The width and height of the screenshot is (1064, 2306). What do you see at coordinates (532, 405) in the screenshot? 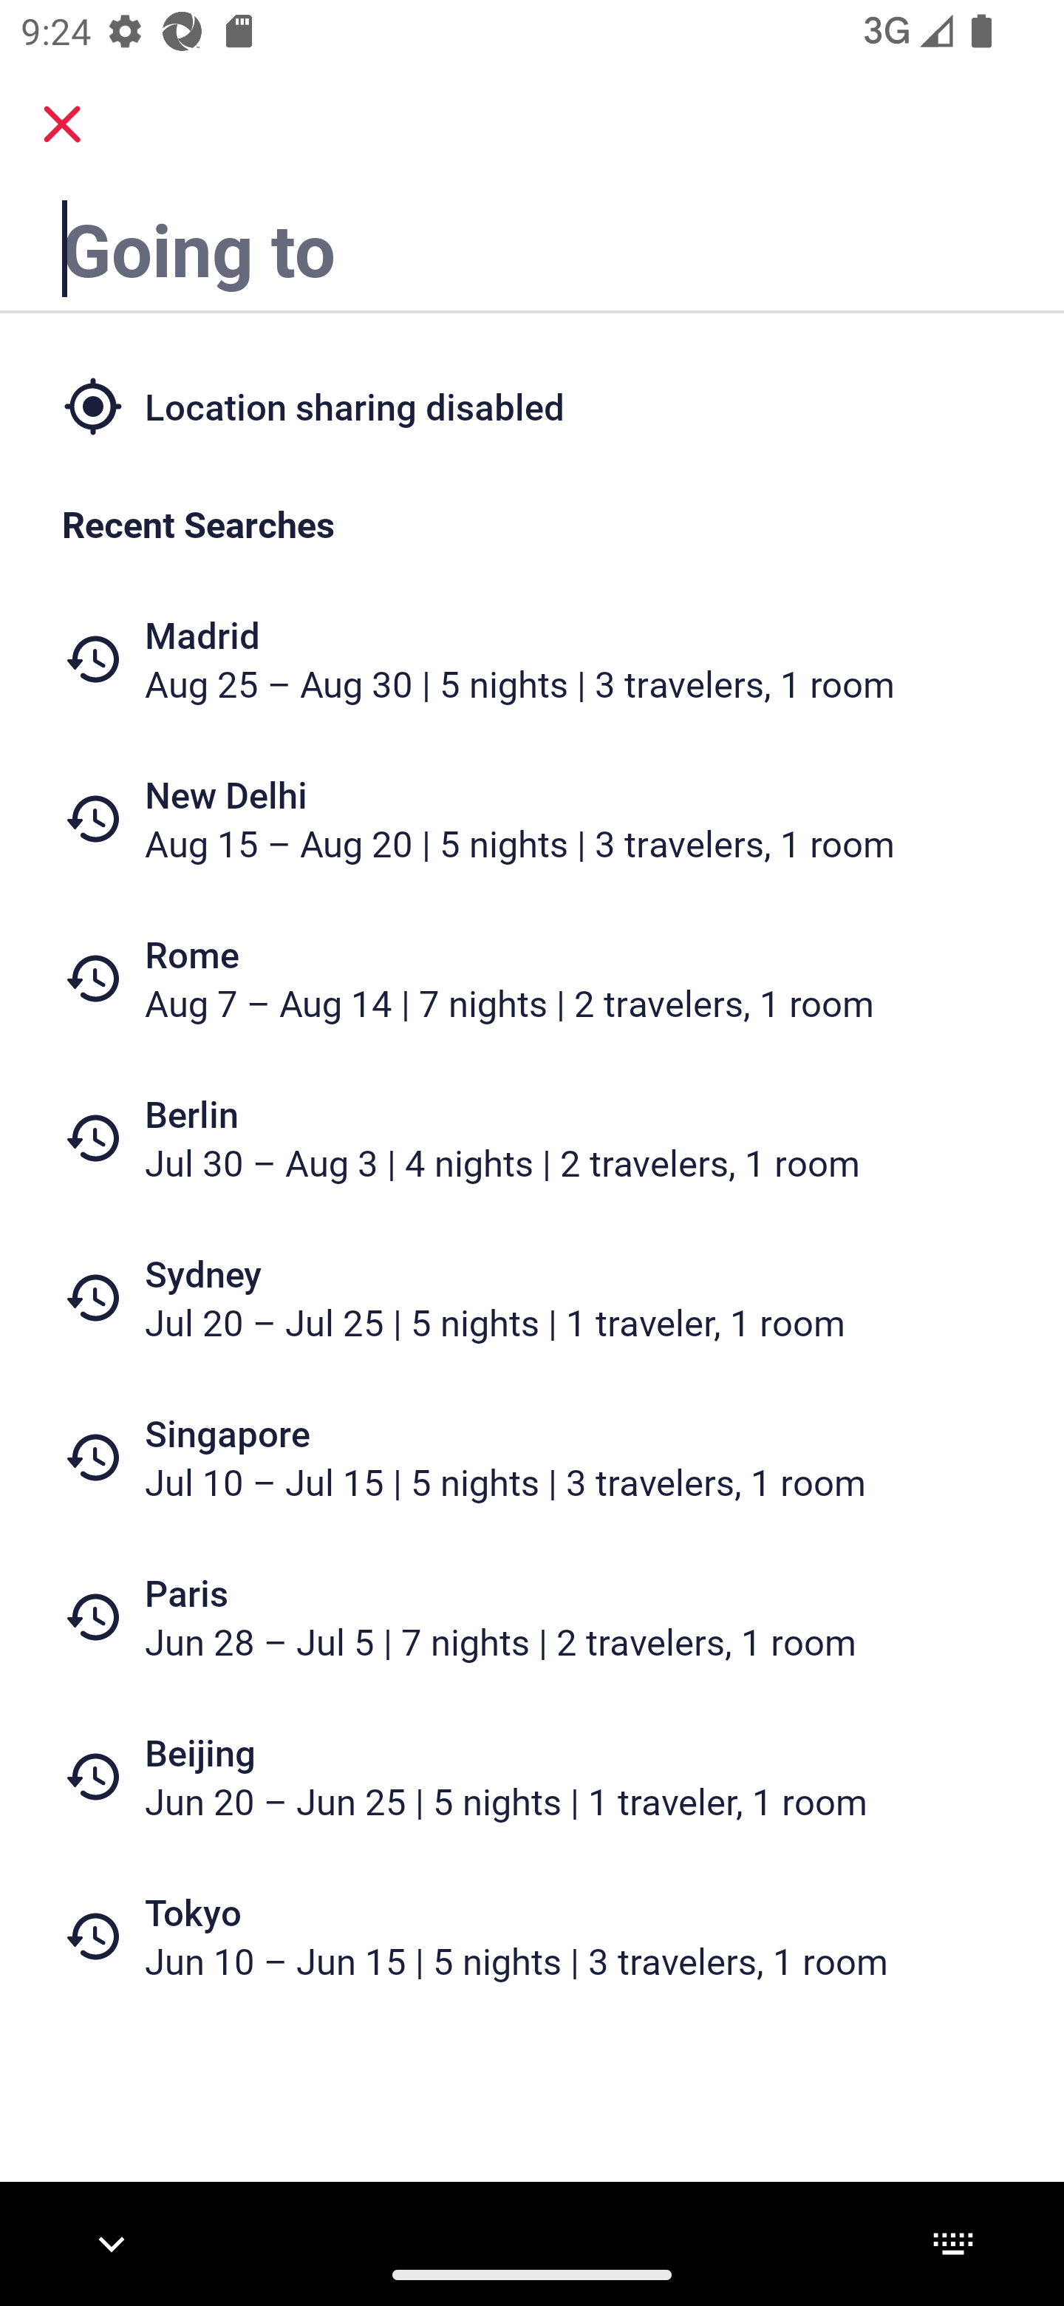
I see `Location sharing disabled` at bounding box center [532, 405].